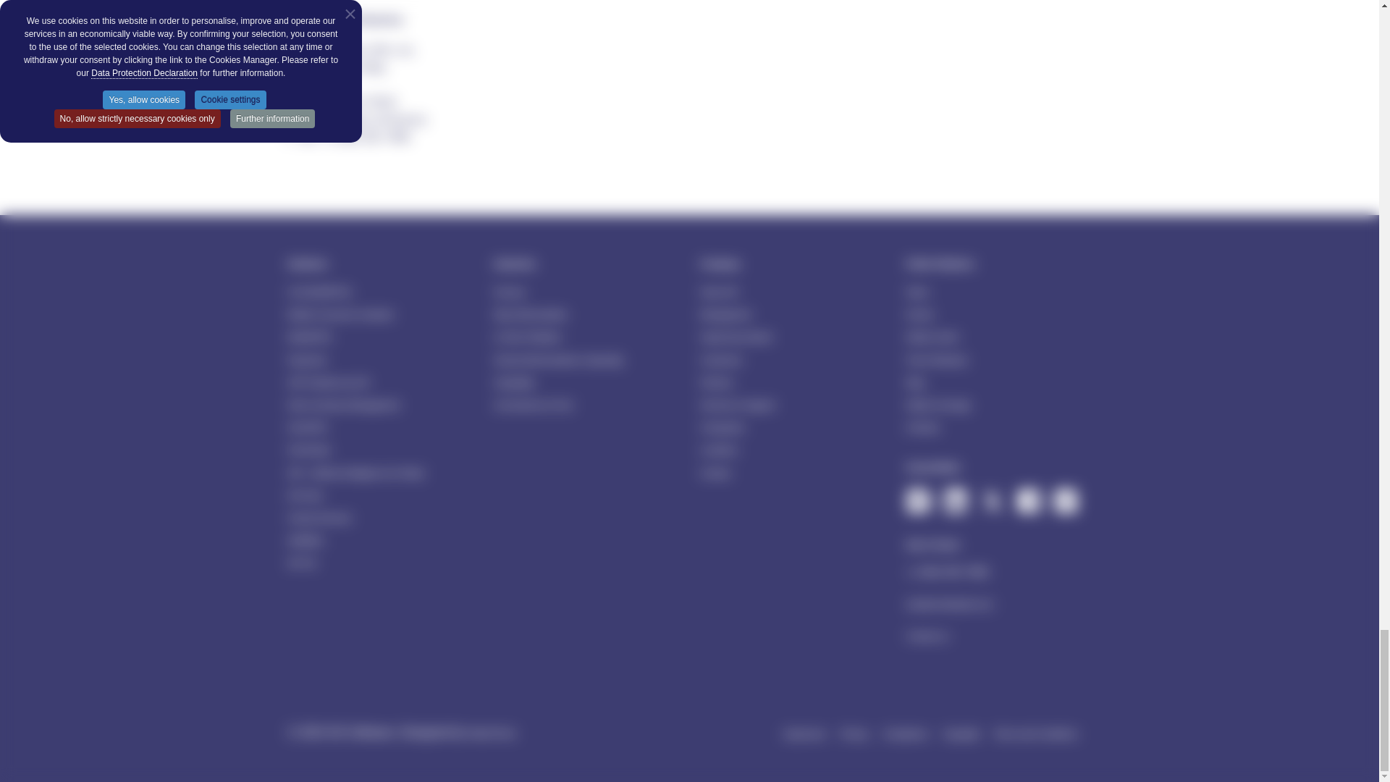 The image size is (1390, 782). Describe the element at coordinates (340, 314) in the screenshot. I see `Mobile Consumer Assistant` at that location.